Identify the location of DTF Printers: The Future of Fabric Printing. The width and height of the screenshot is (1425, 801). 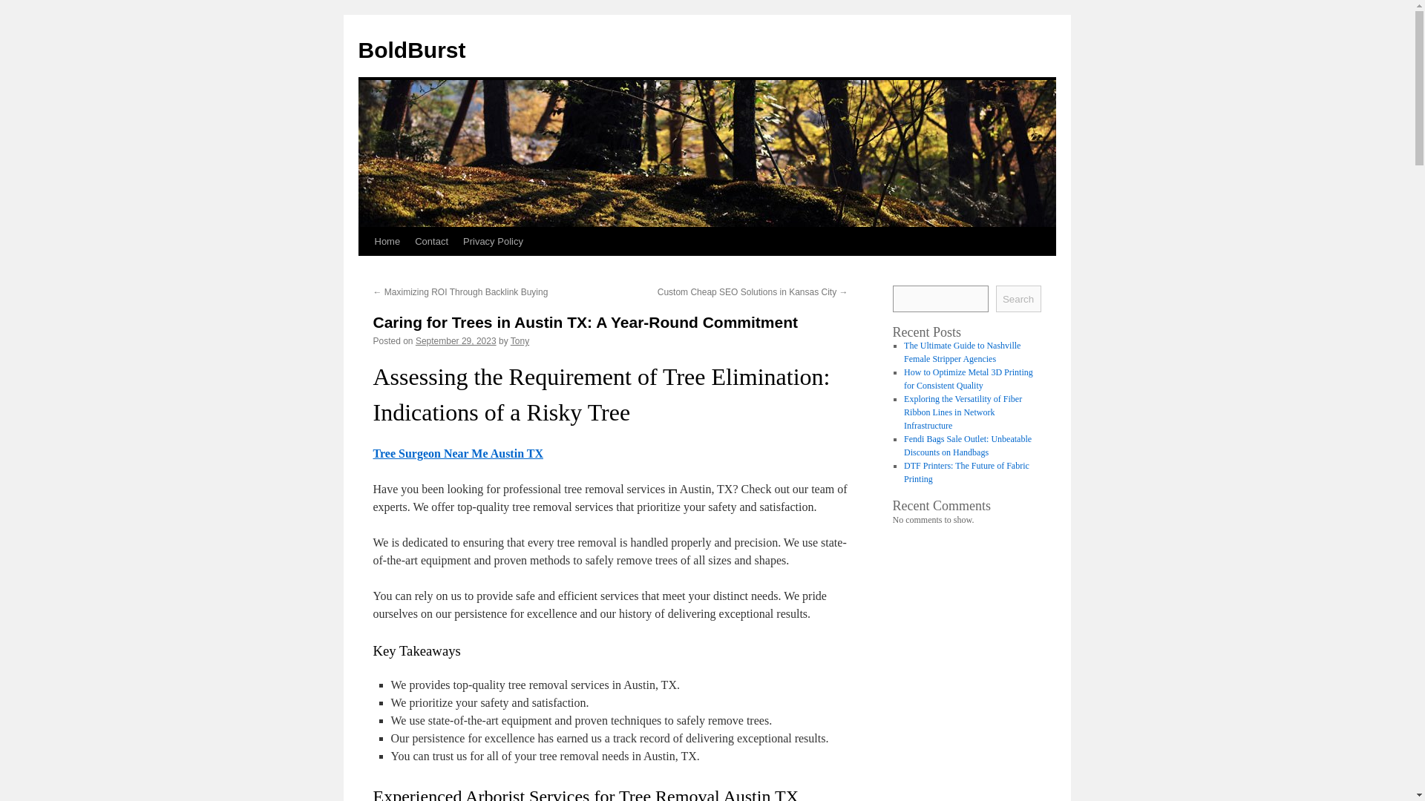
(966, 472).